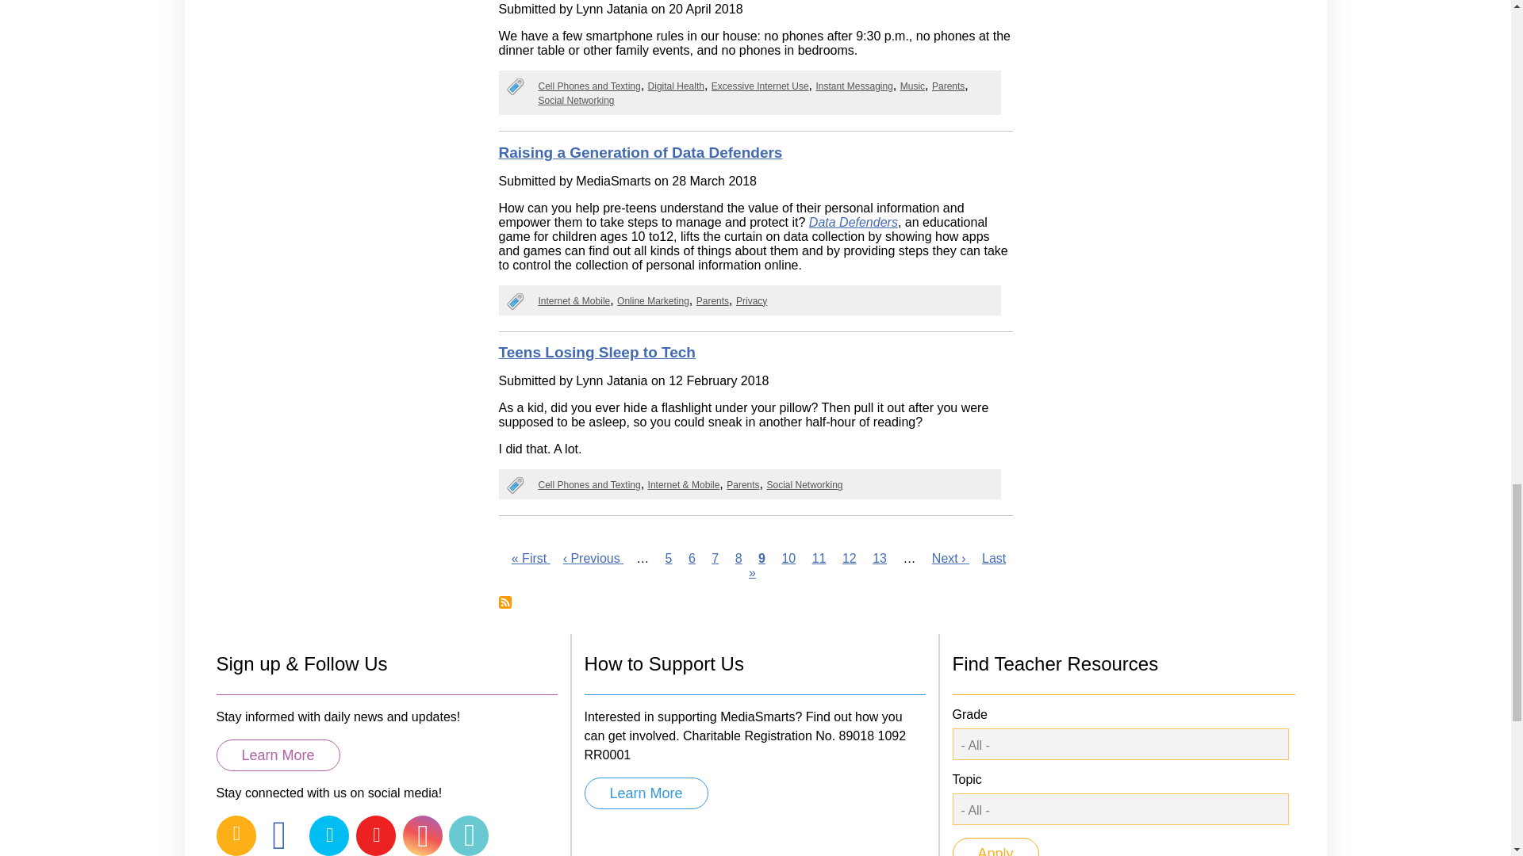  I want to click on Go to page 10, so click(788, 558).